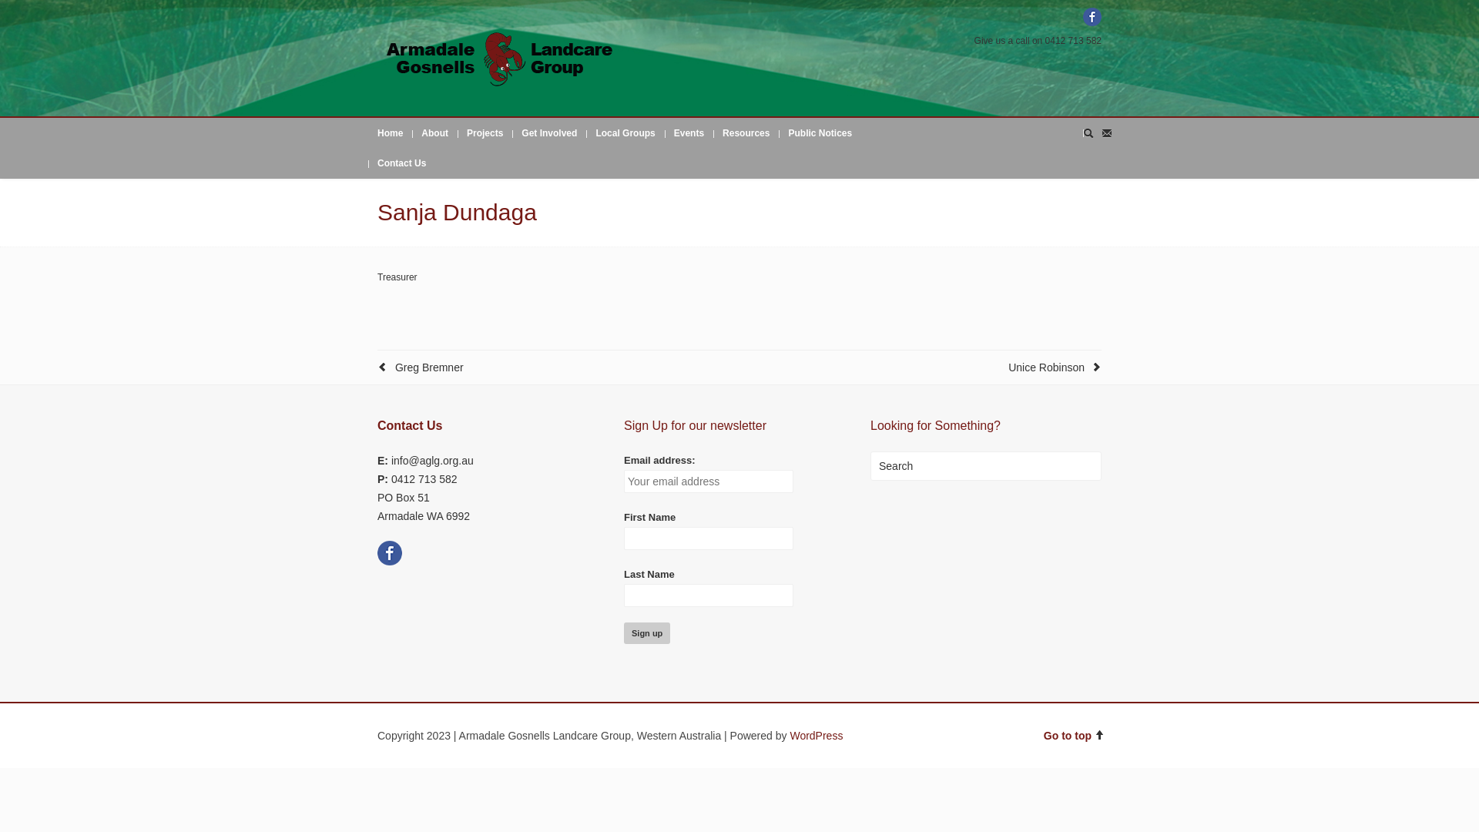  What do you see at coordinates (390, 565) in the screenshot?
I see `Facebook` at bounding box center [390, 565].